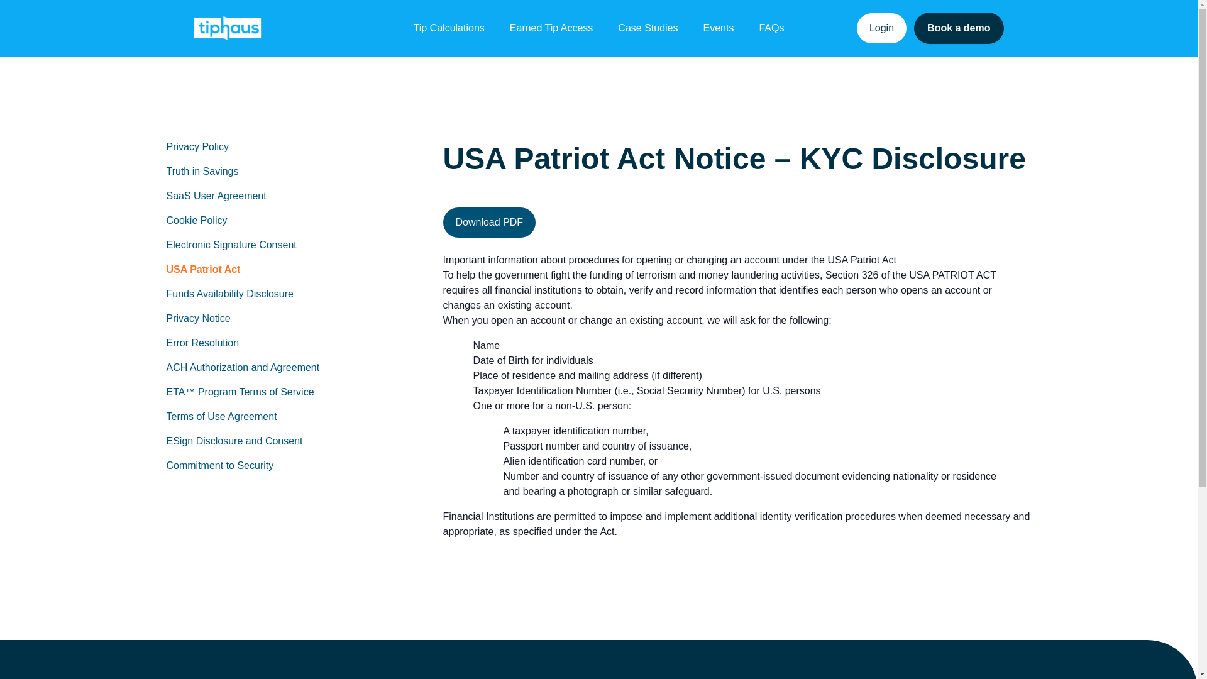 The height and width of the screenshot is (679, 1207). Describe the element at coordinates (648, 28) in the screenshot. I see `Case Studies` at that location.